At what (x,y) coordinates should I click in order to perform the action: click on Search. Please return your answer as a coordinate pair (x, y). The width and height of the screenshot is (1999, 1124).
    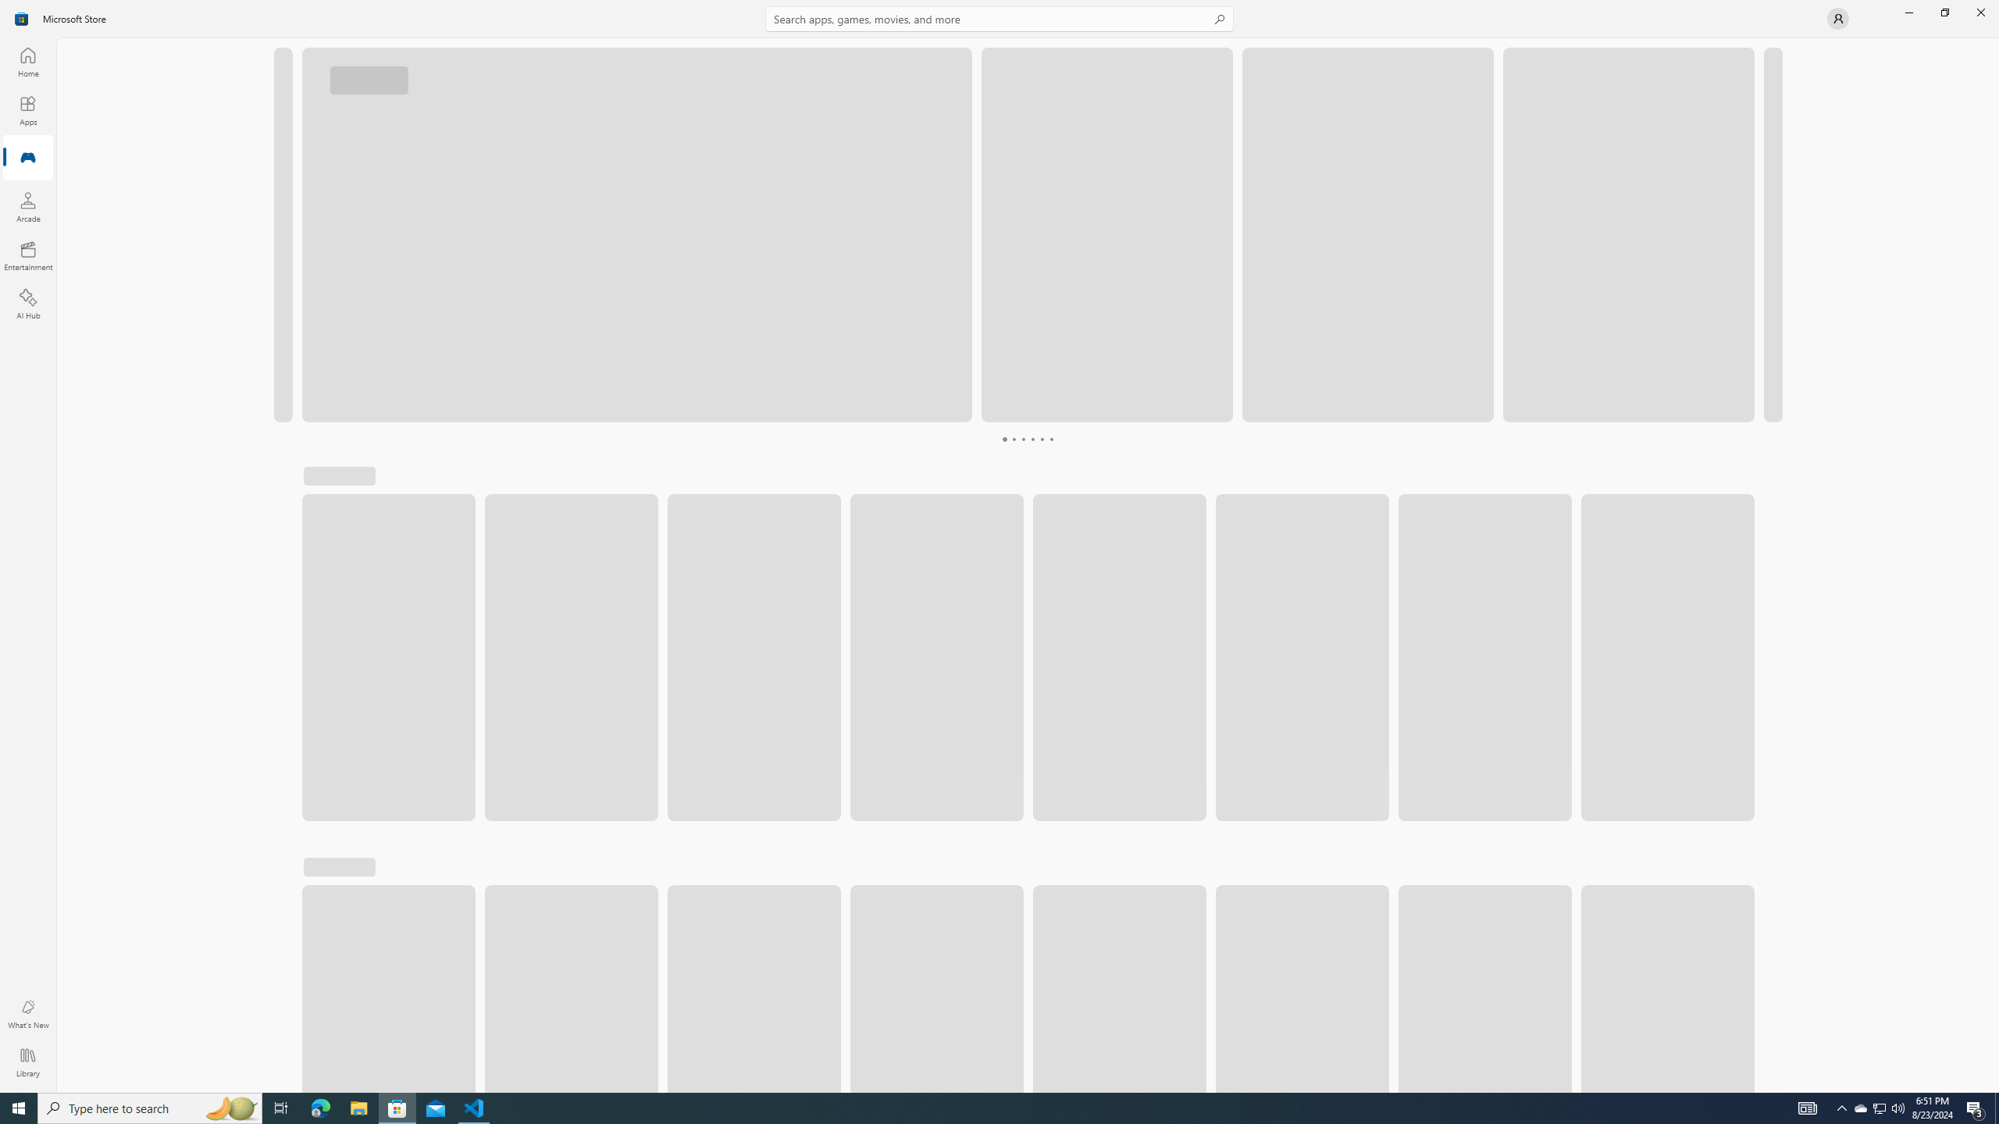
    Looking at the image, I should click on (999, 19).